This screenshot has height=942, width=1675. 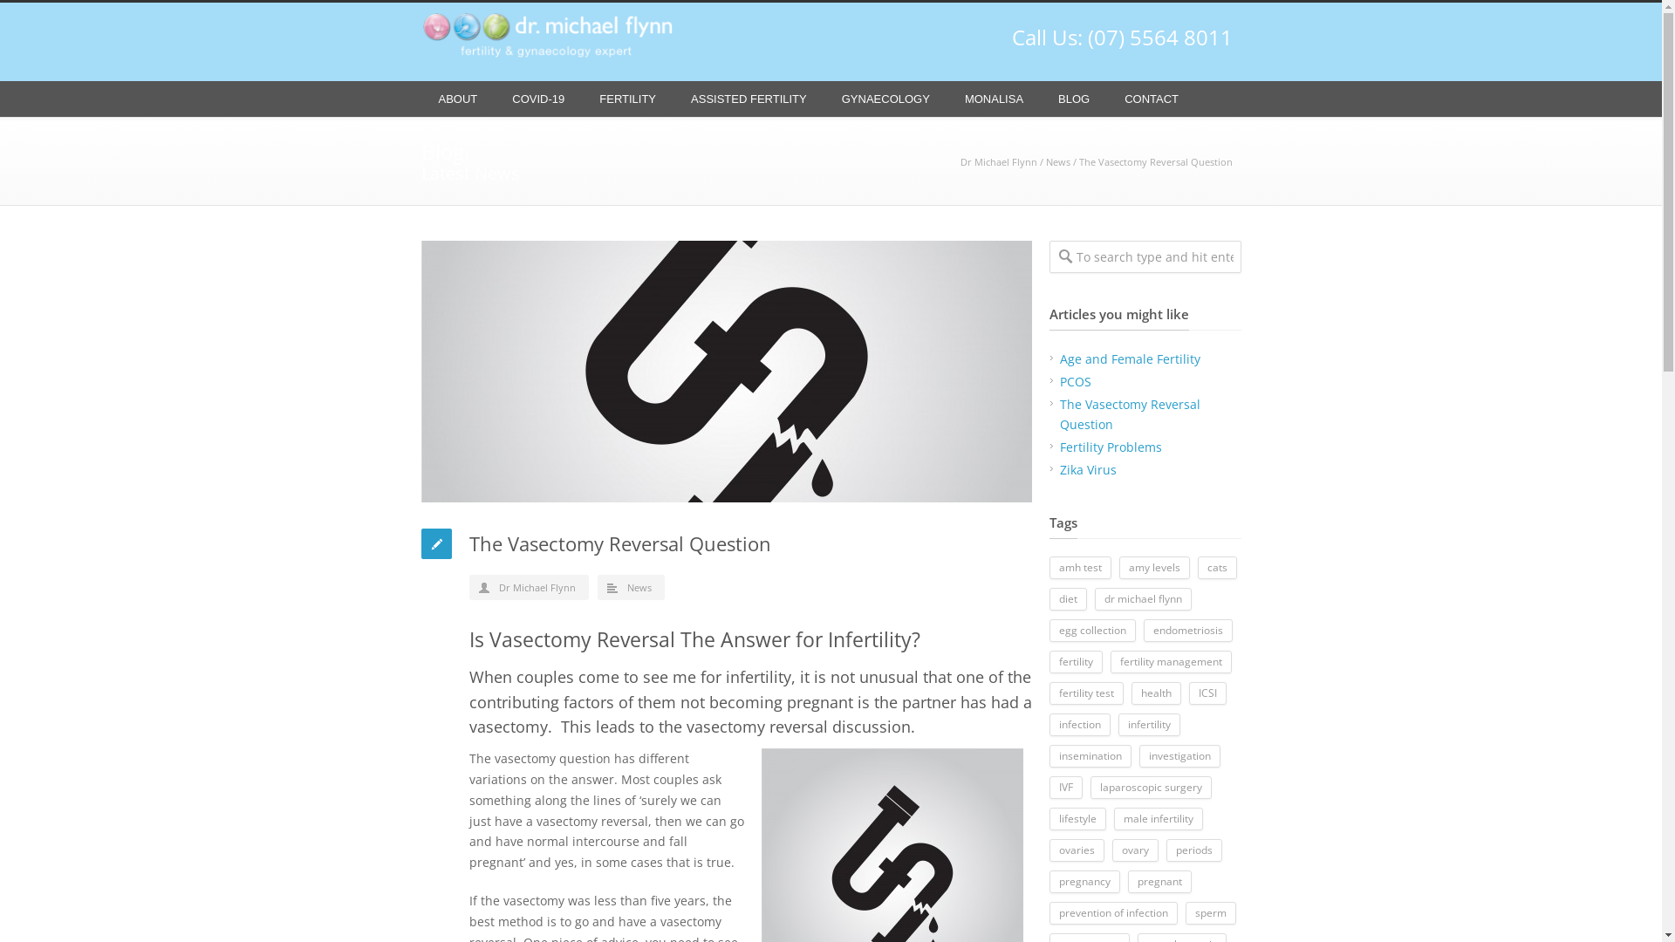 What do you see at coordinates (1207, 693) in the screenshot?
I see `ICSI` at bounding box center [1207, 693].